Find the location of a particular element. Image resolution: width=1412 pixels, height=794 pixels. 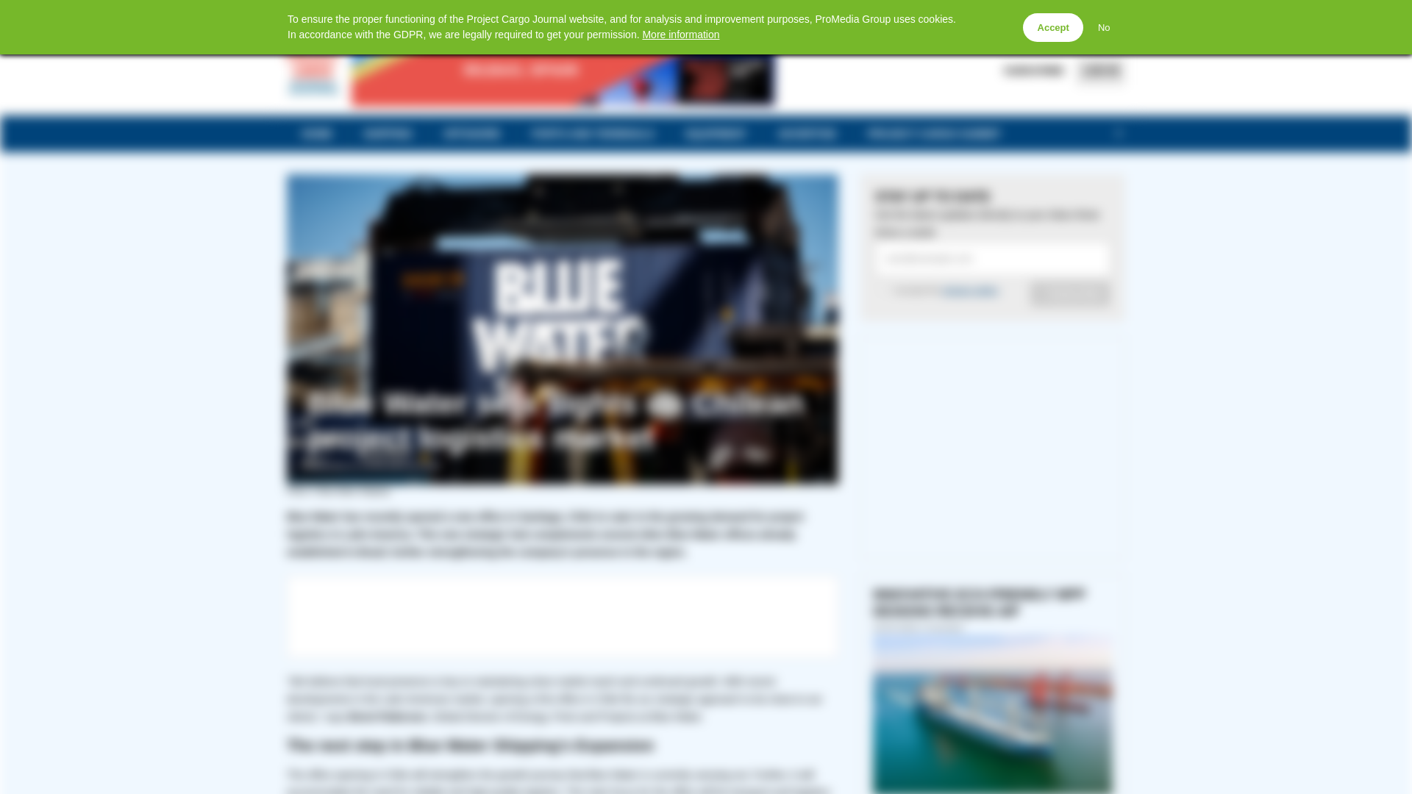

OFFSHORE is located at coordinates (472, 134).